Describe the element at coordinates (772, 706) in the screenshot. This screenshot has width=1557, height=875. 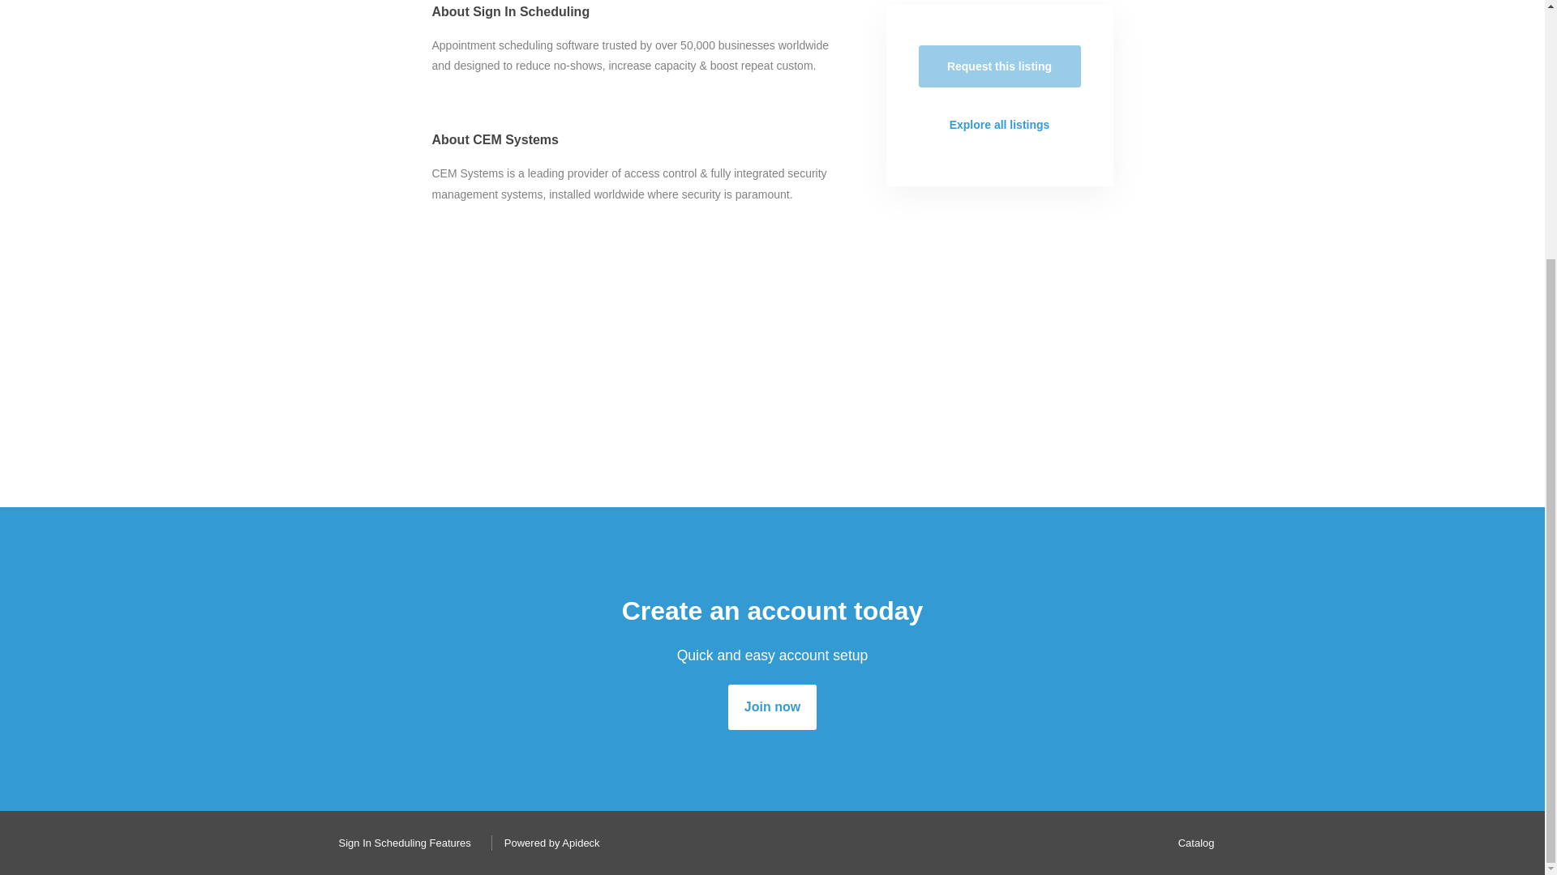
I see `Join now` at that location.